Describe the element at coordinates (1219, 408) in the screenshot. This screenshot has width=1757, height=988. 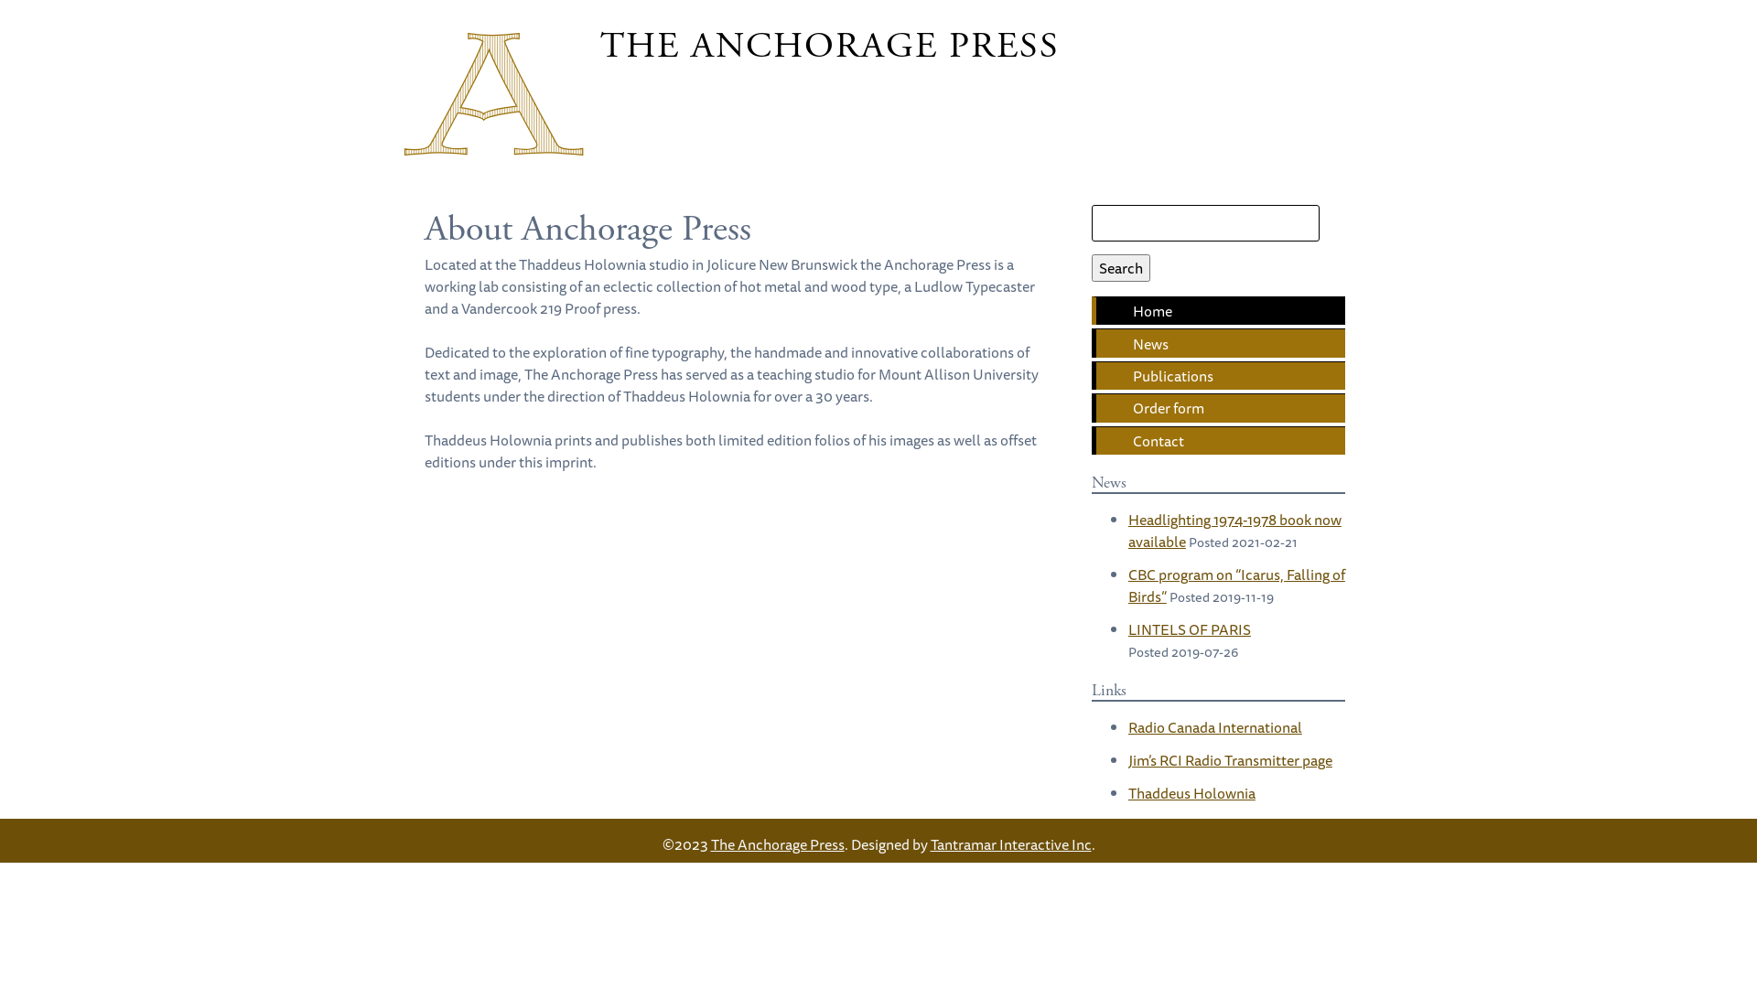
I see `Order form` at that location.